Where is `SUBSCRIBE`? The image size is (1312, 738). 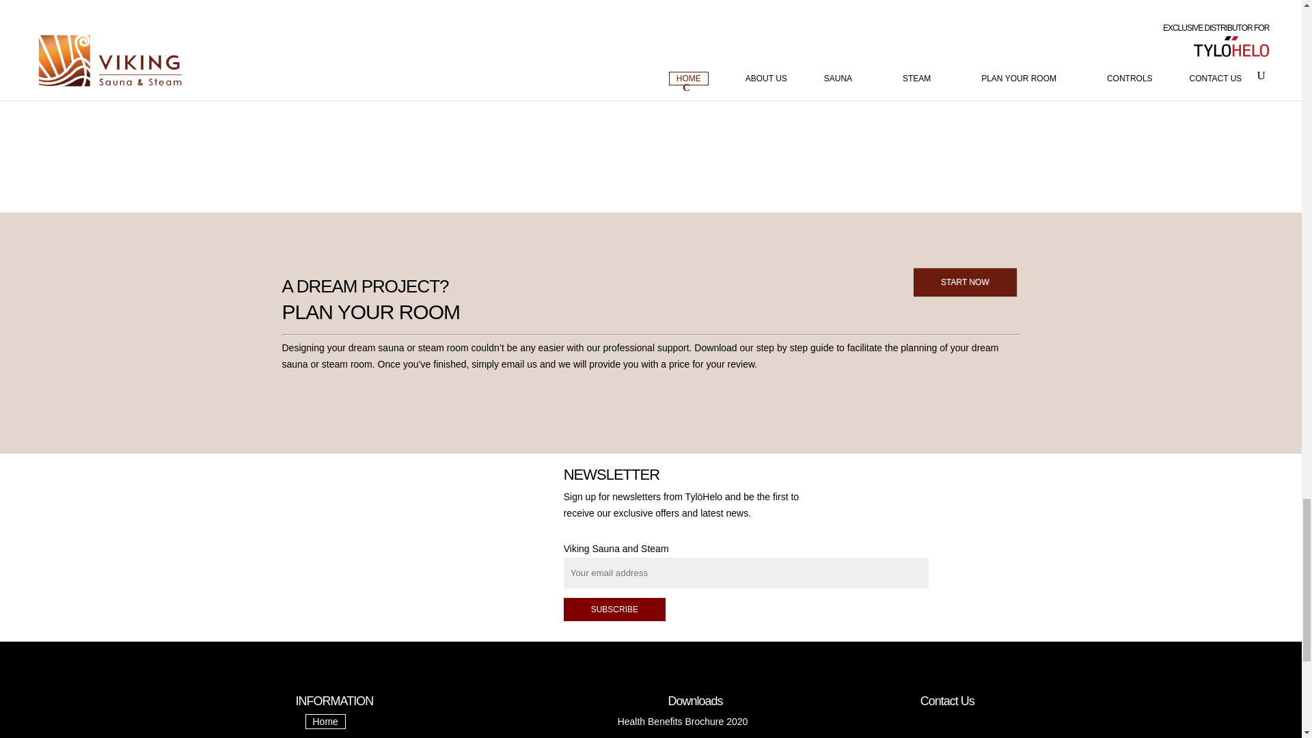 SUBSCRIBE is located at coordinates (614, 610).